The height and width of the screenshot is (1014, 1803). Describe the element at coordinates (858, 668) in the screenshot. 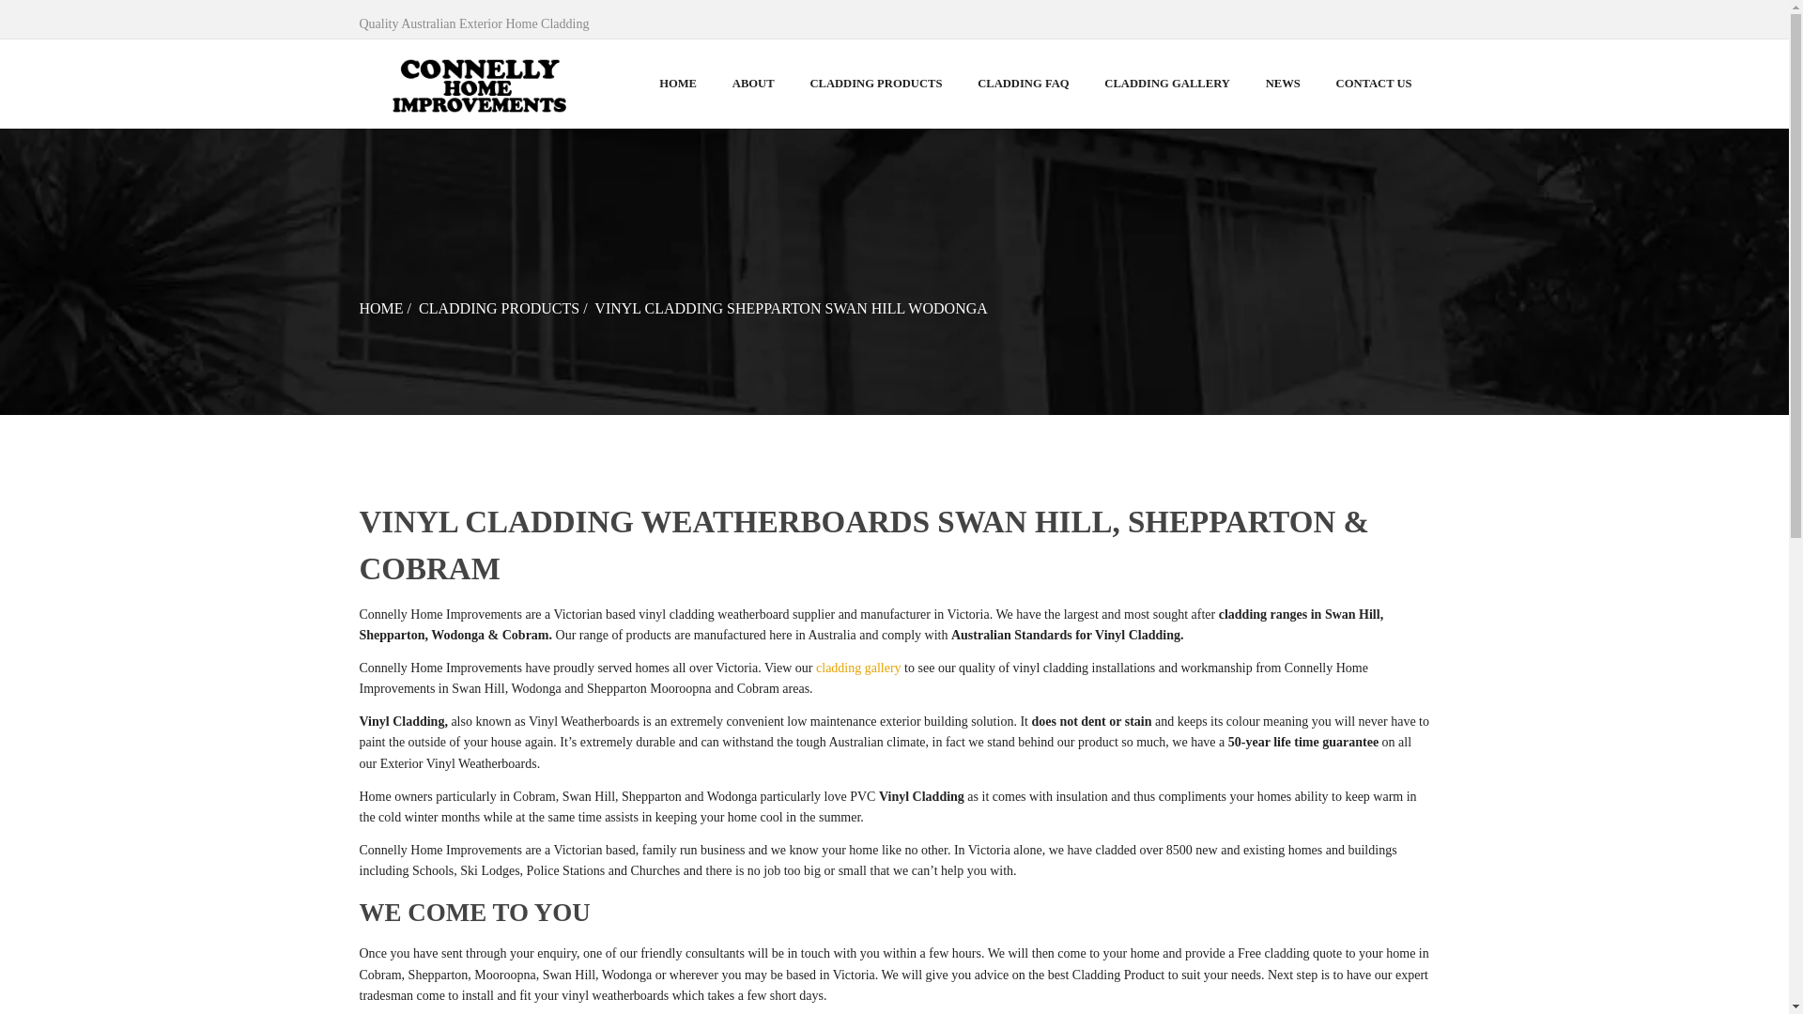

I see `cladding gallery` at that location.